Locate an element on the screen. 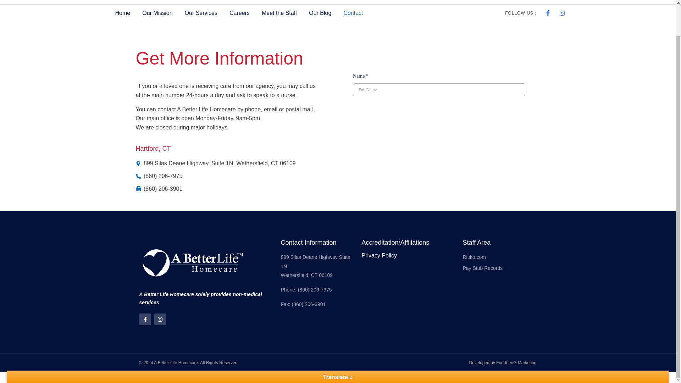  Our Mission is located at coordinates (157, 13).